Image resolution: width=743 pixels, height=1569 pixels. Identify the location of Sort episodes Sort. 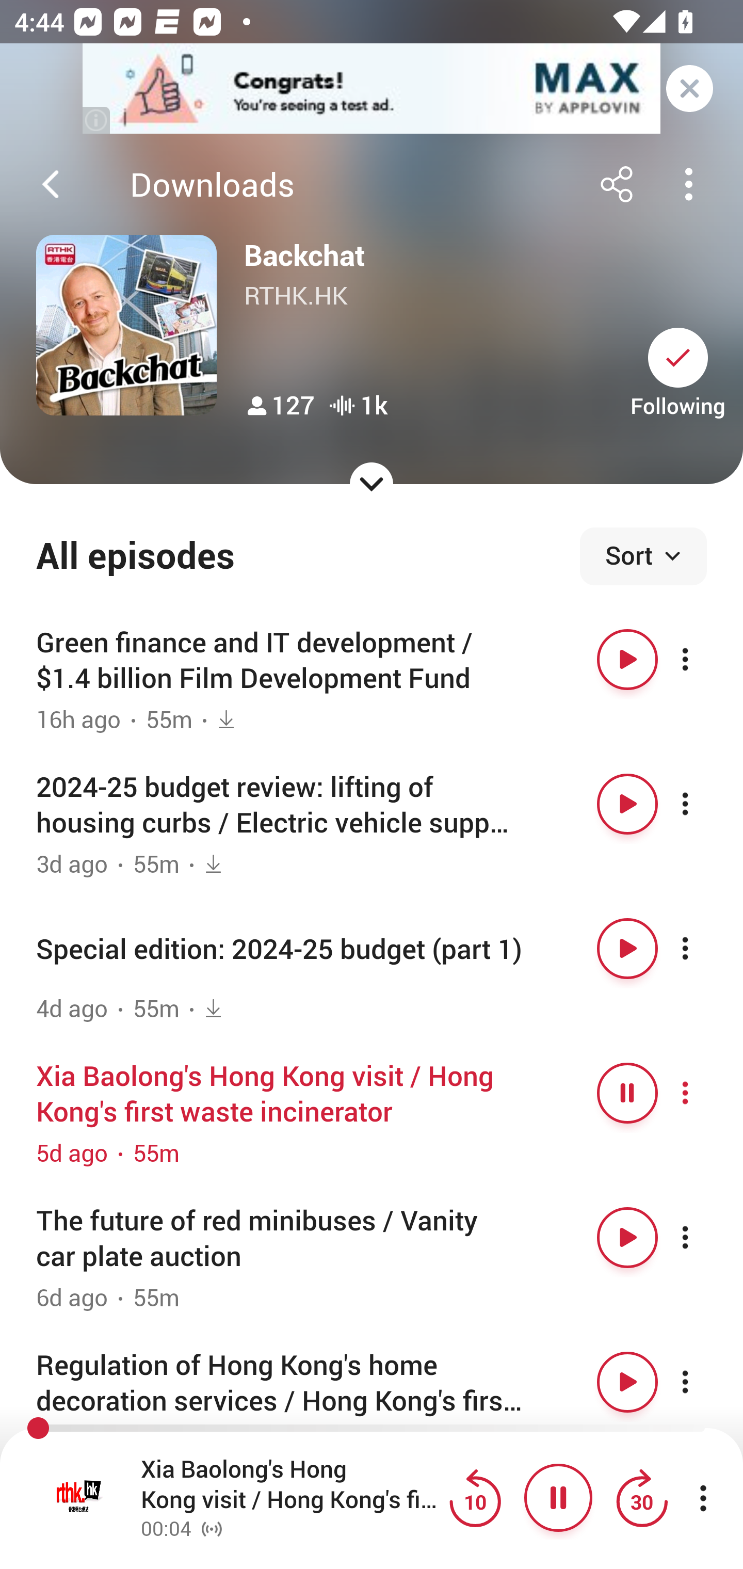
(643, 556).